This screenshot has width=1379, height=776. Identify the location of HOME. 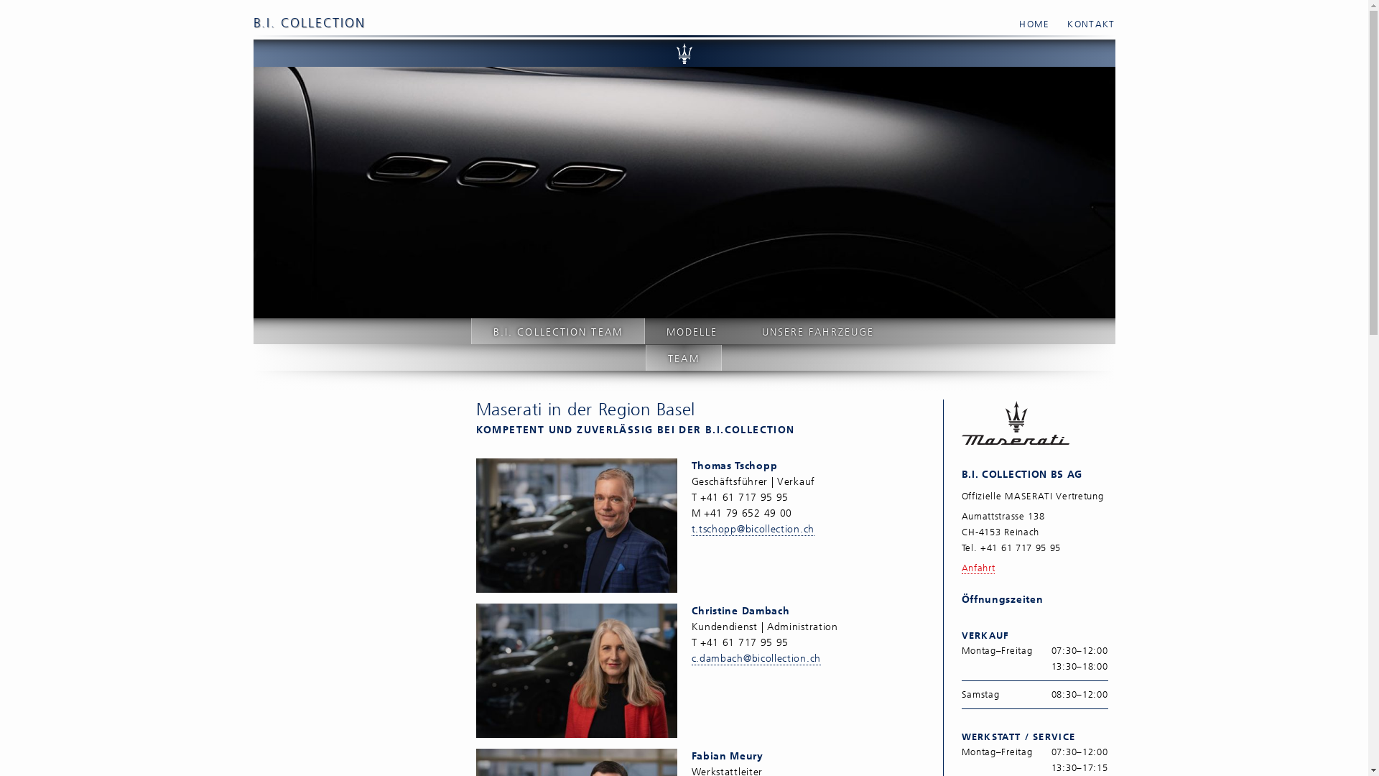
(1027, 24).